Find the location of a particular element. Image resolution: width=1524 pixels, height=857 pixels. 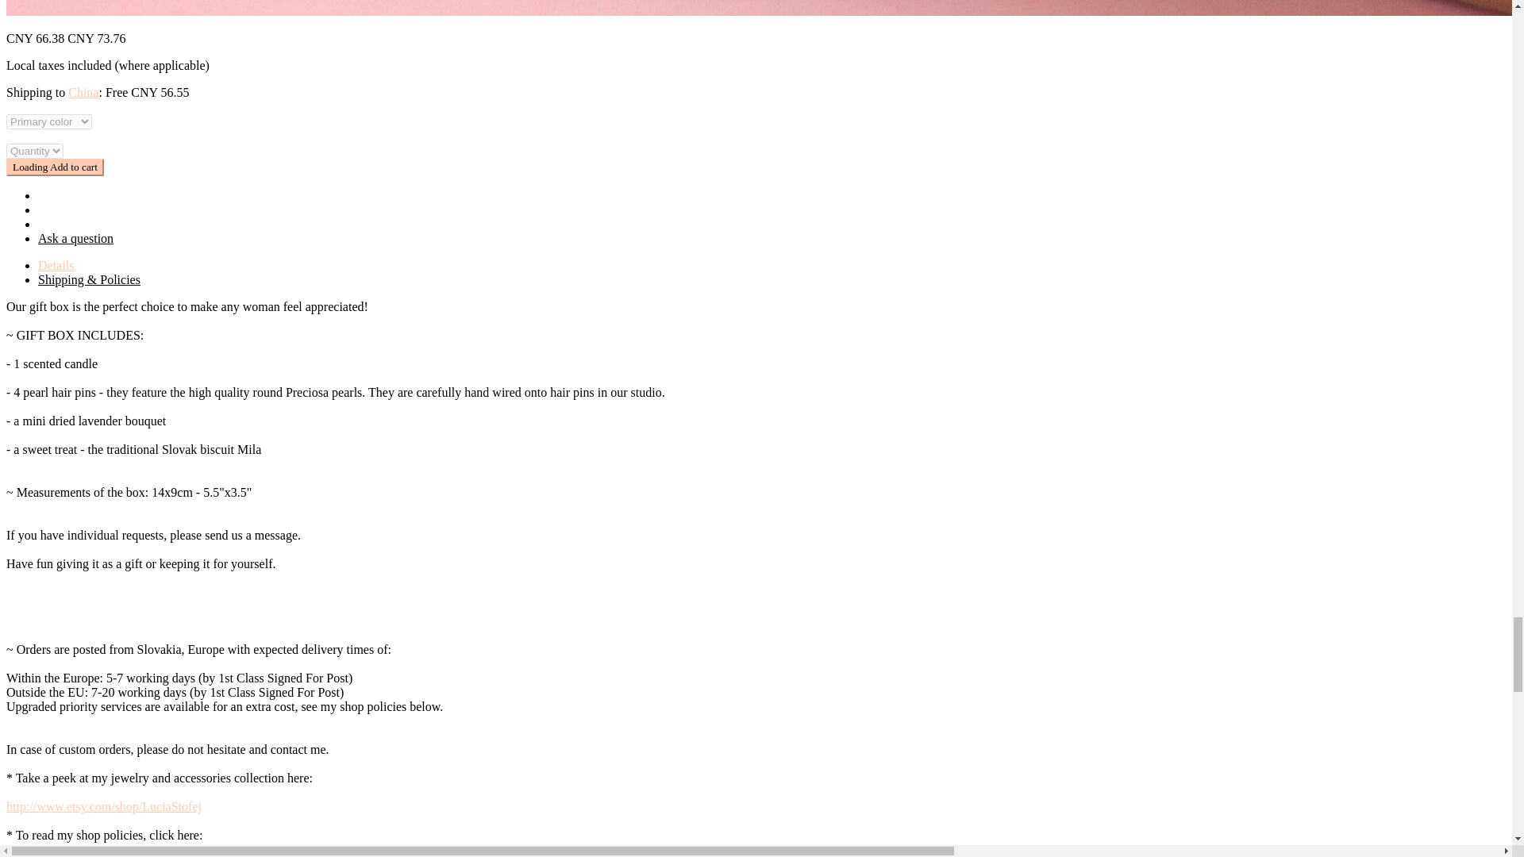

Ask a question is located at coordinates (75, 238).